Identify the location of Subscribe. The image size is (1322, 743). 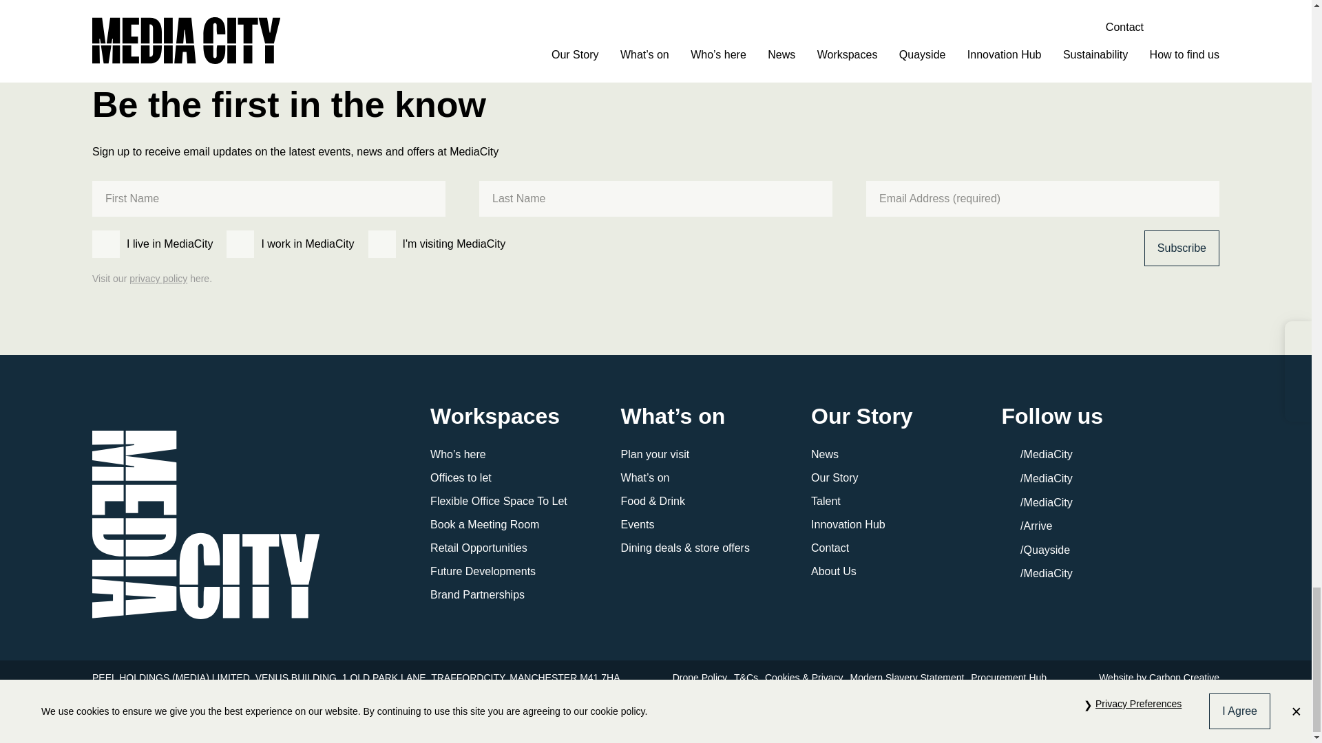
(1182, 248).